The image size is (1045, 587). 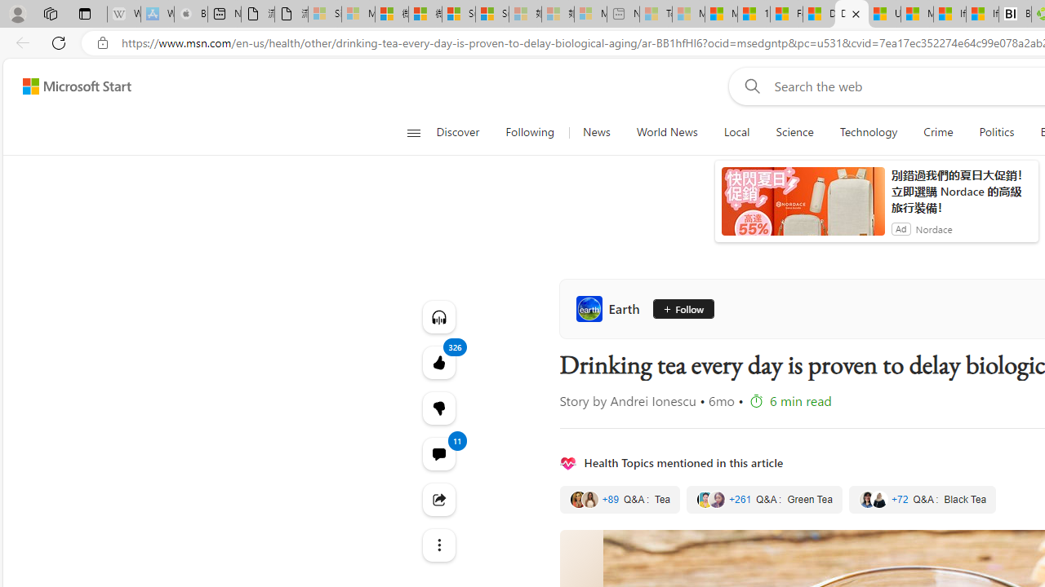 What do you see at coordinates (667, 132) in the screenshot?
I see `World News` at bounding box center [667, 132].